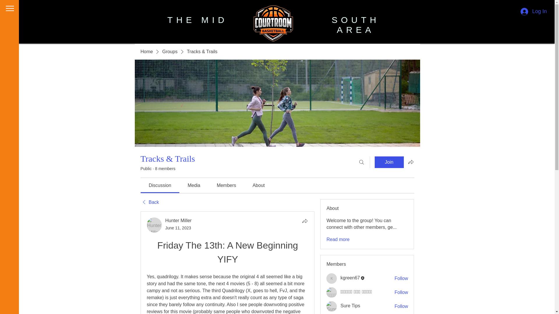 The image size is (559, 314). I want to click on Log In, so click(533, 12).